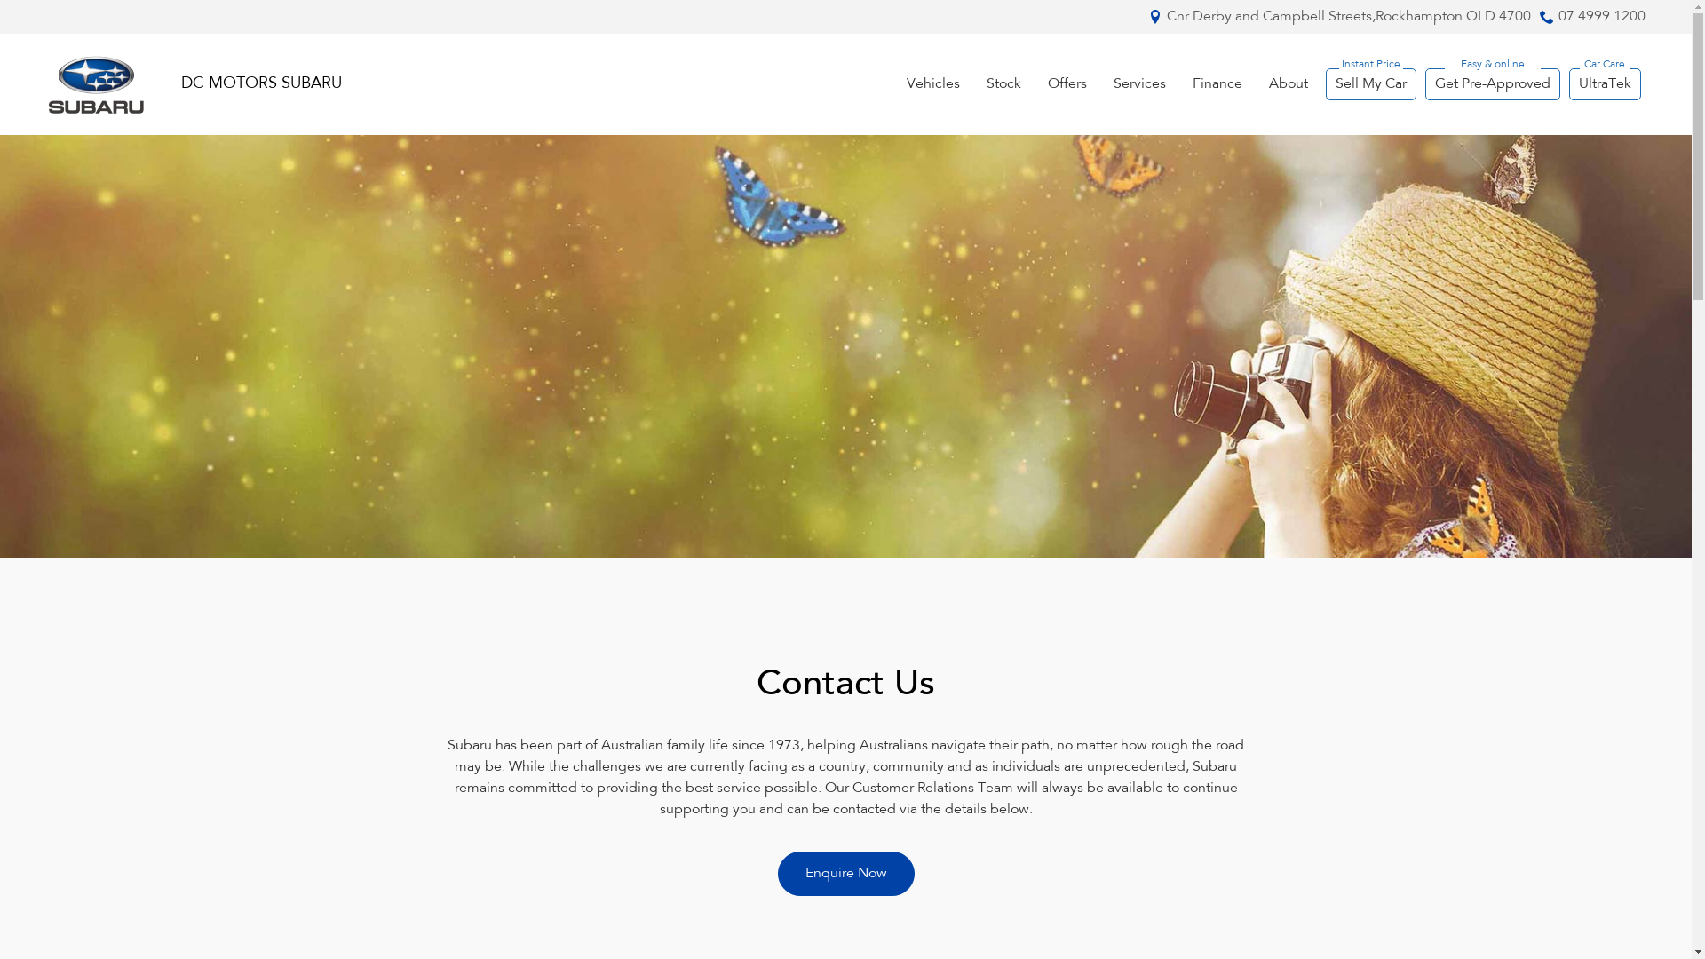 This screenshot has height=959, width=1705. I want to click on Offers, so click(1067, 84).